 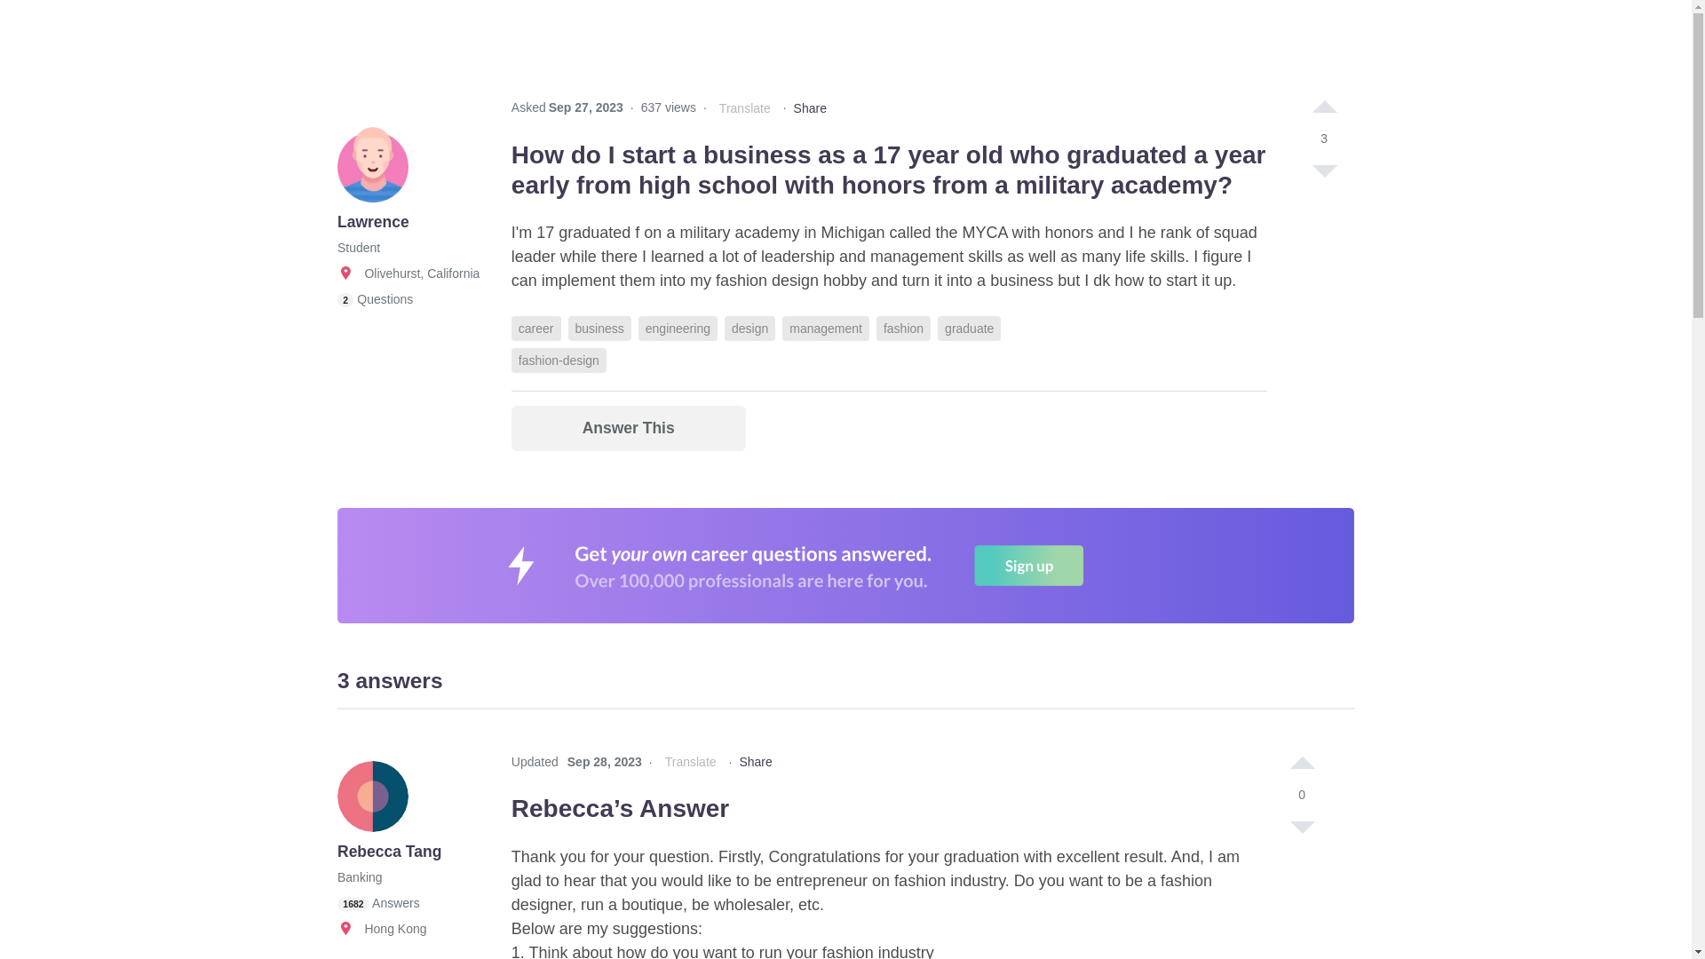 What do you see at coordinates (599, 329) in the screenshot?
I see `business` at bounding box center [599, 329].